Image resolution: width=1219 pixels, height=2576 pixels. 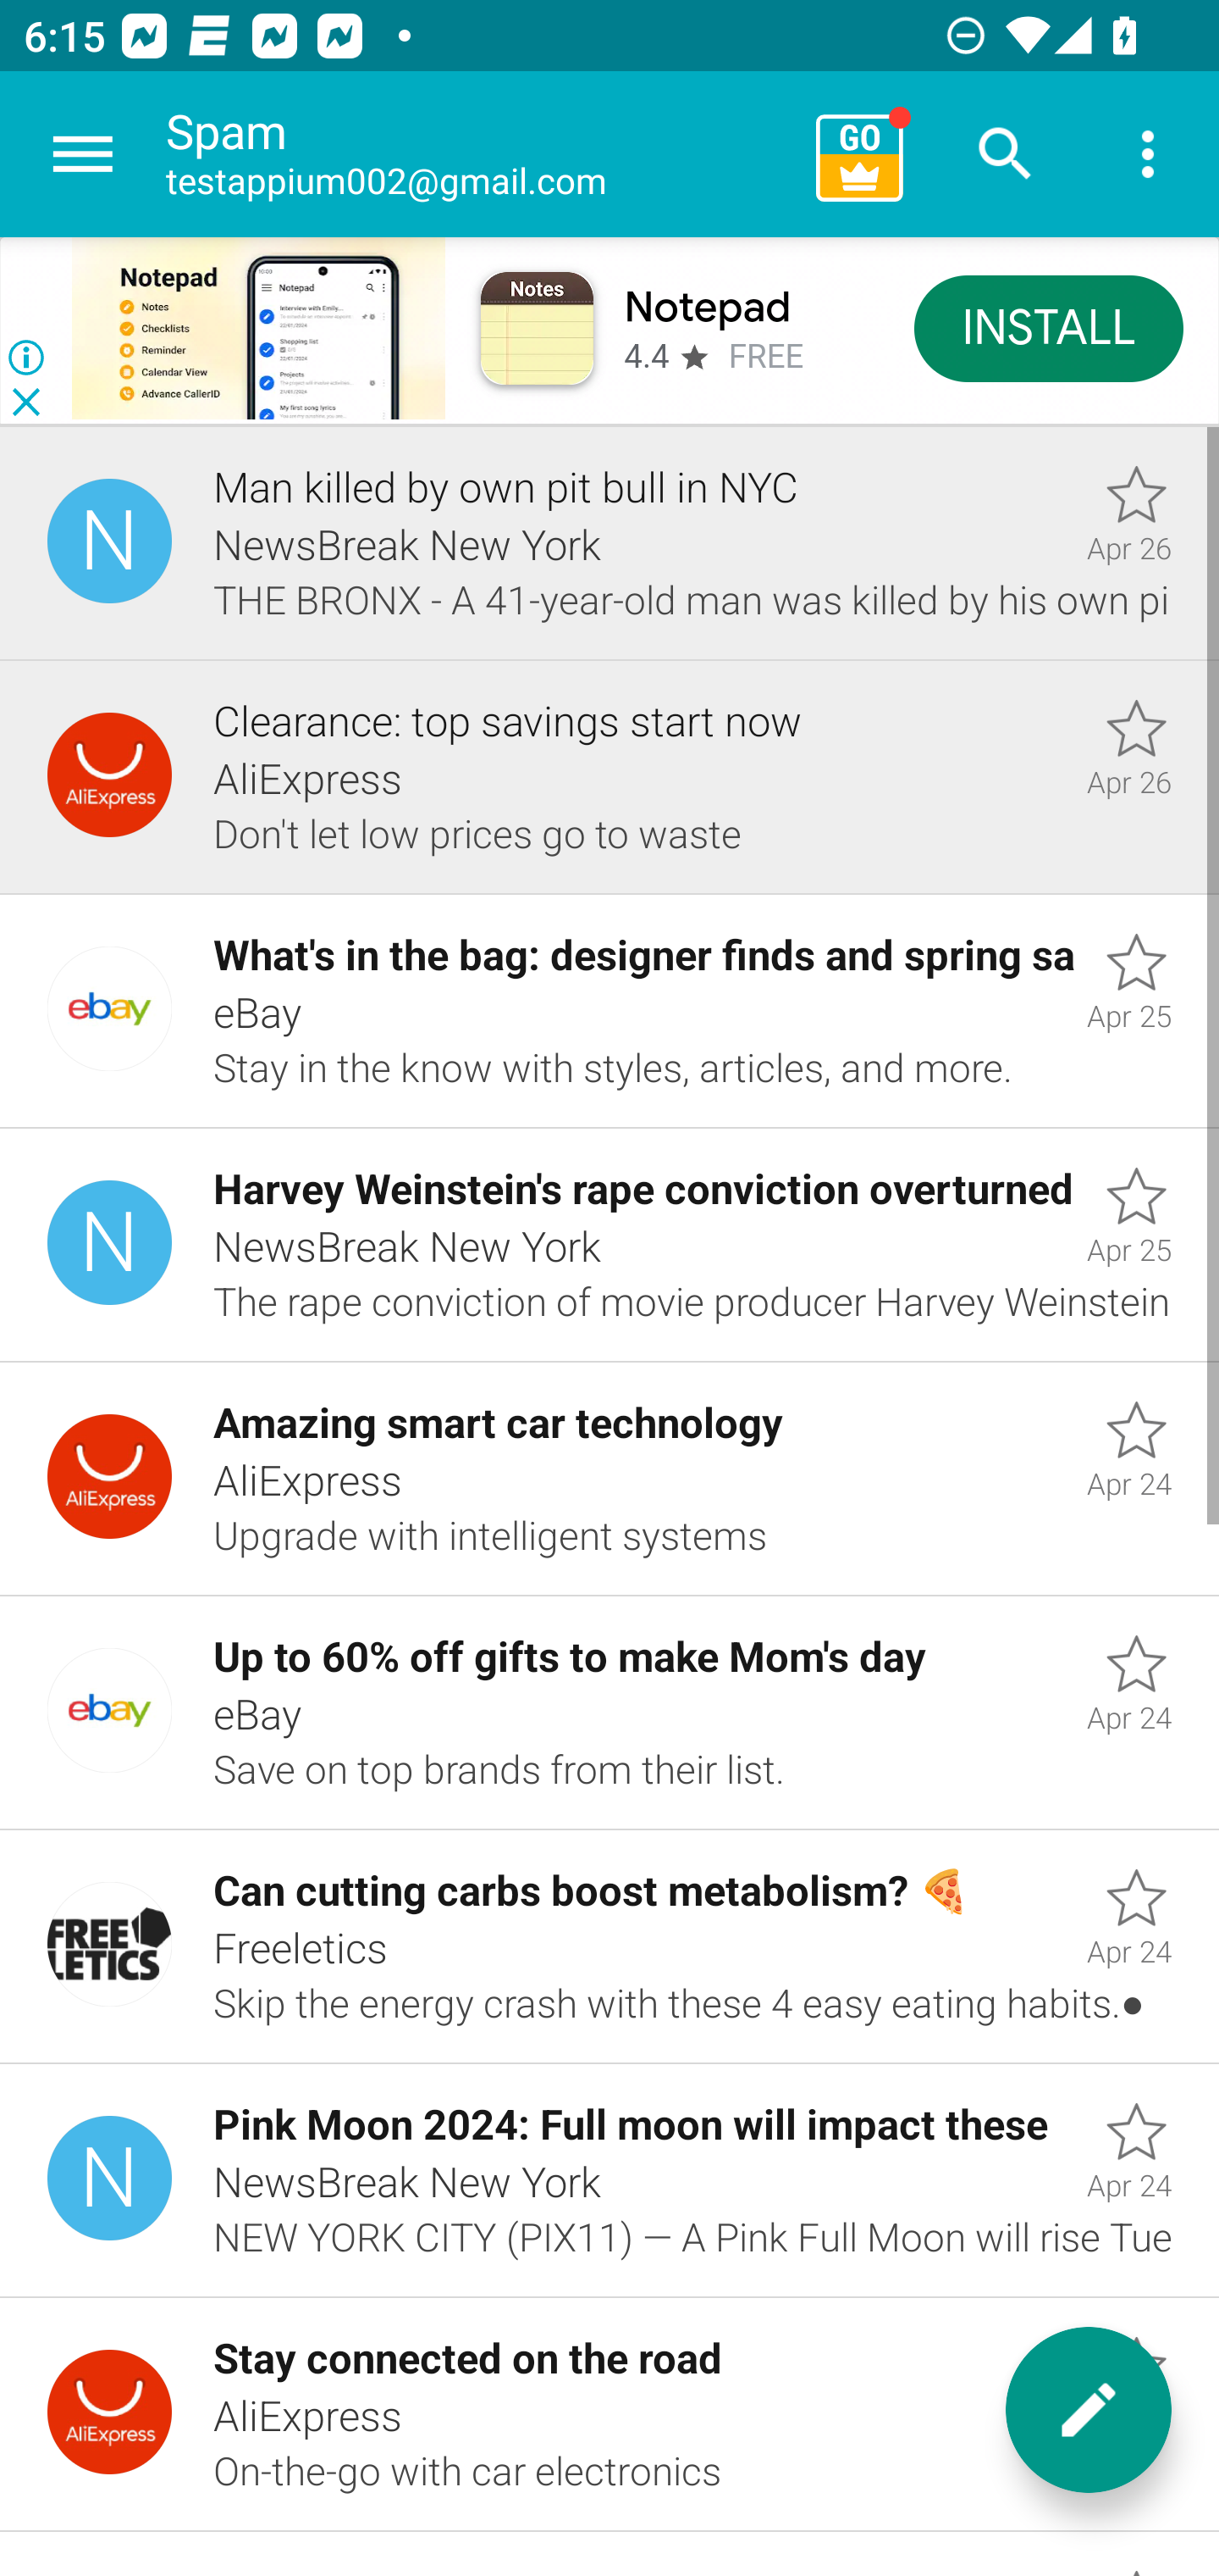 I want to click on New message, so click(x=1089, y=2410).